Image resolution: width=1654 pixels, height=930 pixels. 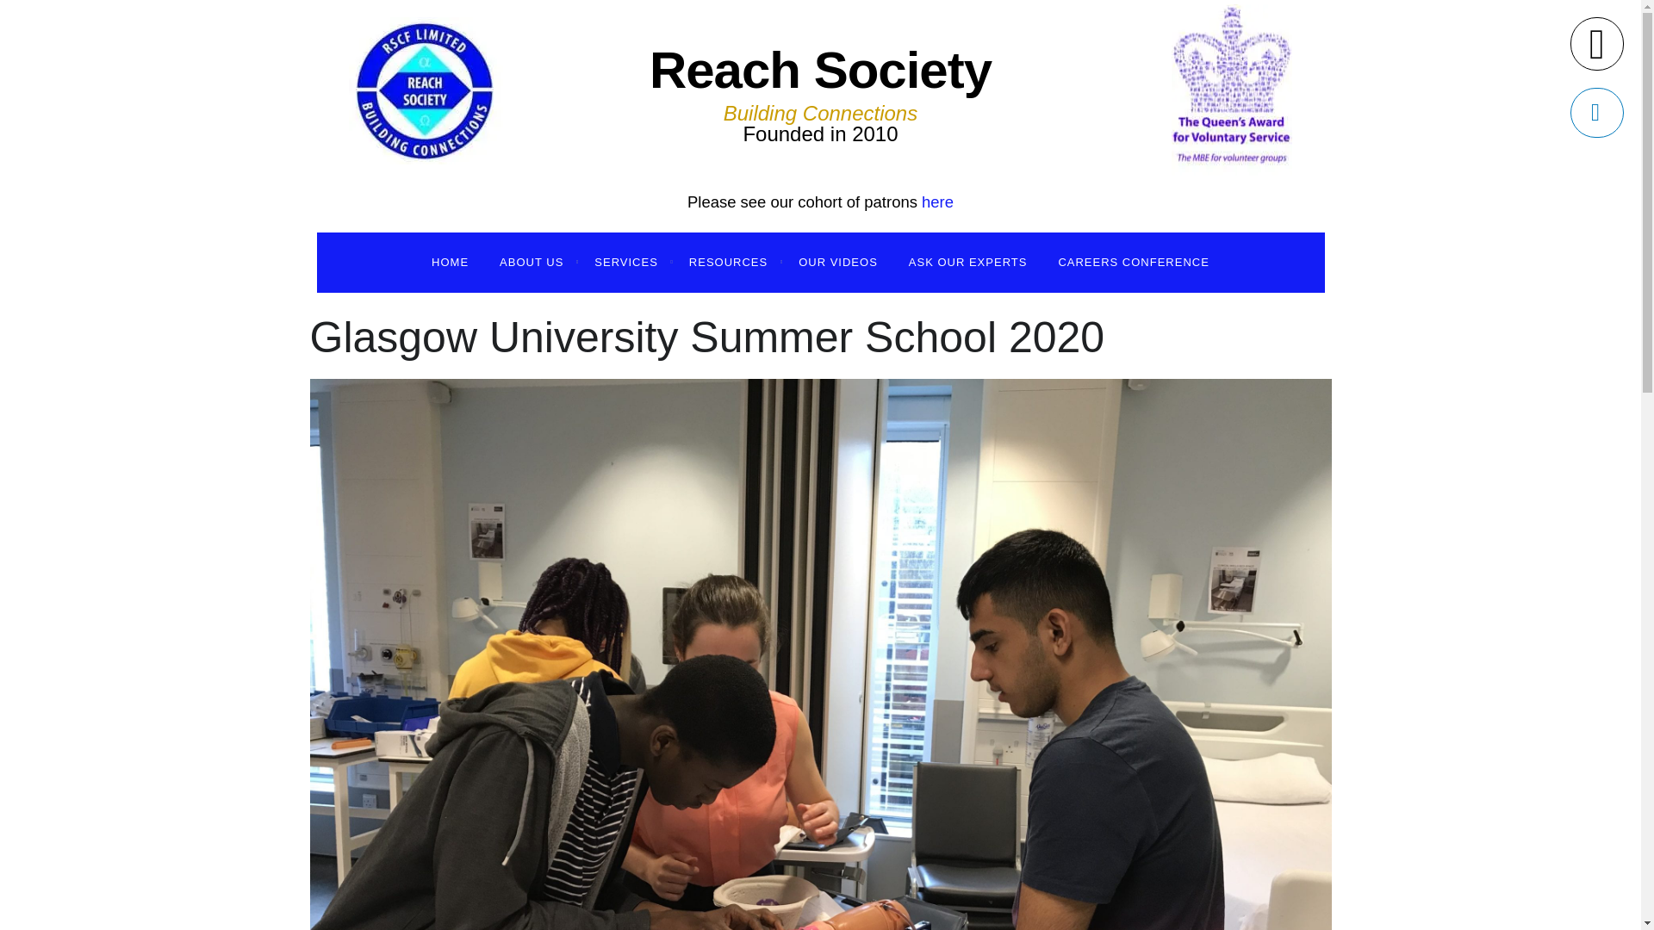 What do you see at coordinates (727, 263) in the screenshot?
I see `RESOURCES` at bounding box center [727, 263].